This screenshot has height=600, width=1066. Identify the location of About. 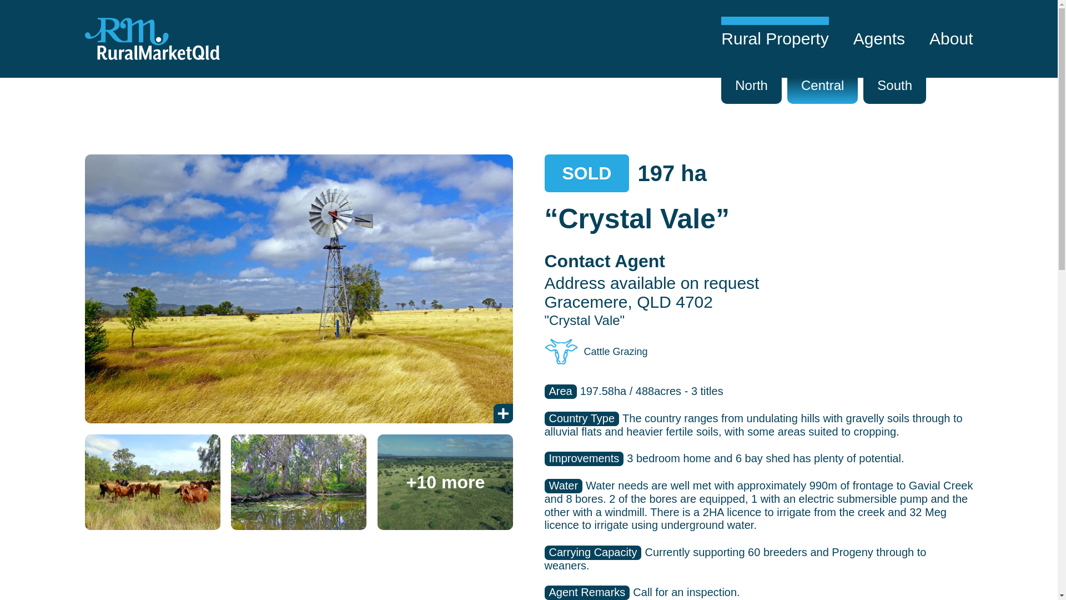
(951, 39).